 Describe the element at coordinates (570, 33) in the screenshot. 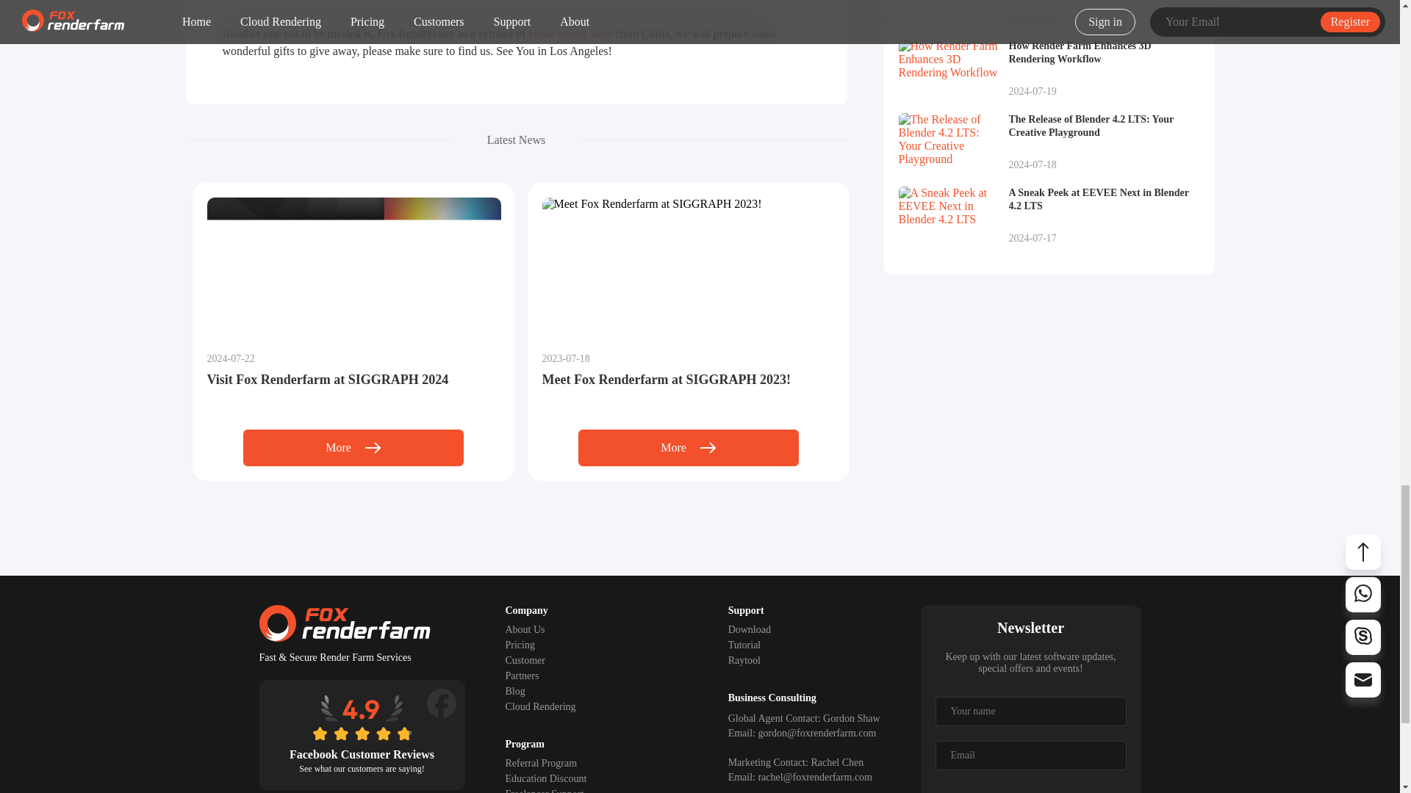

I see `cloud render farm` at that location.